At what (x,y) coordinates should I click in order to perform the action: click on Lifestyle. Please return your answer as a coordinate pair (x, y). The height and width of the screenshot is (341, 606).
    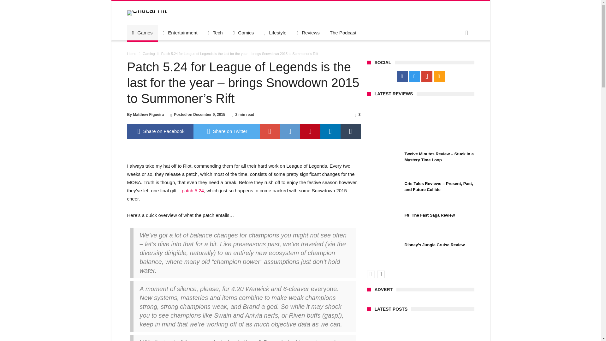
    Looking at the image, I should click on (275, 33).